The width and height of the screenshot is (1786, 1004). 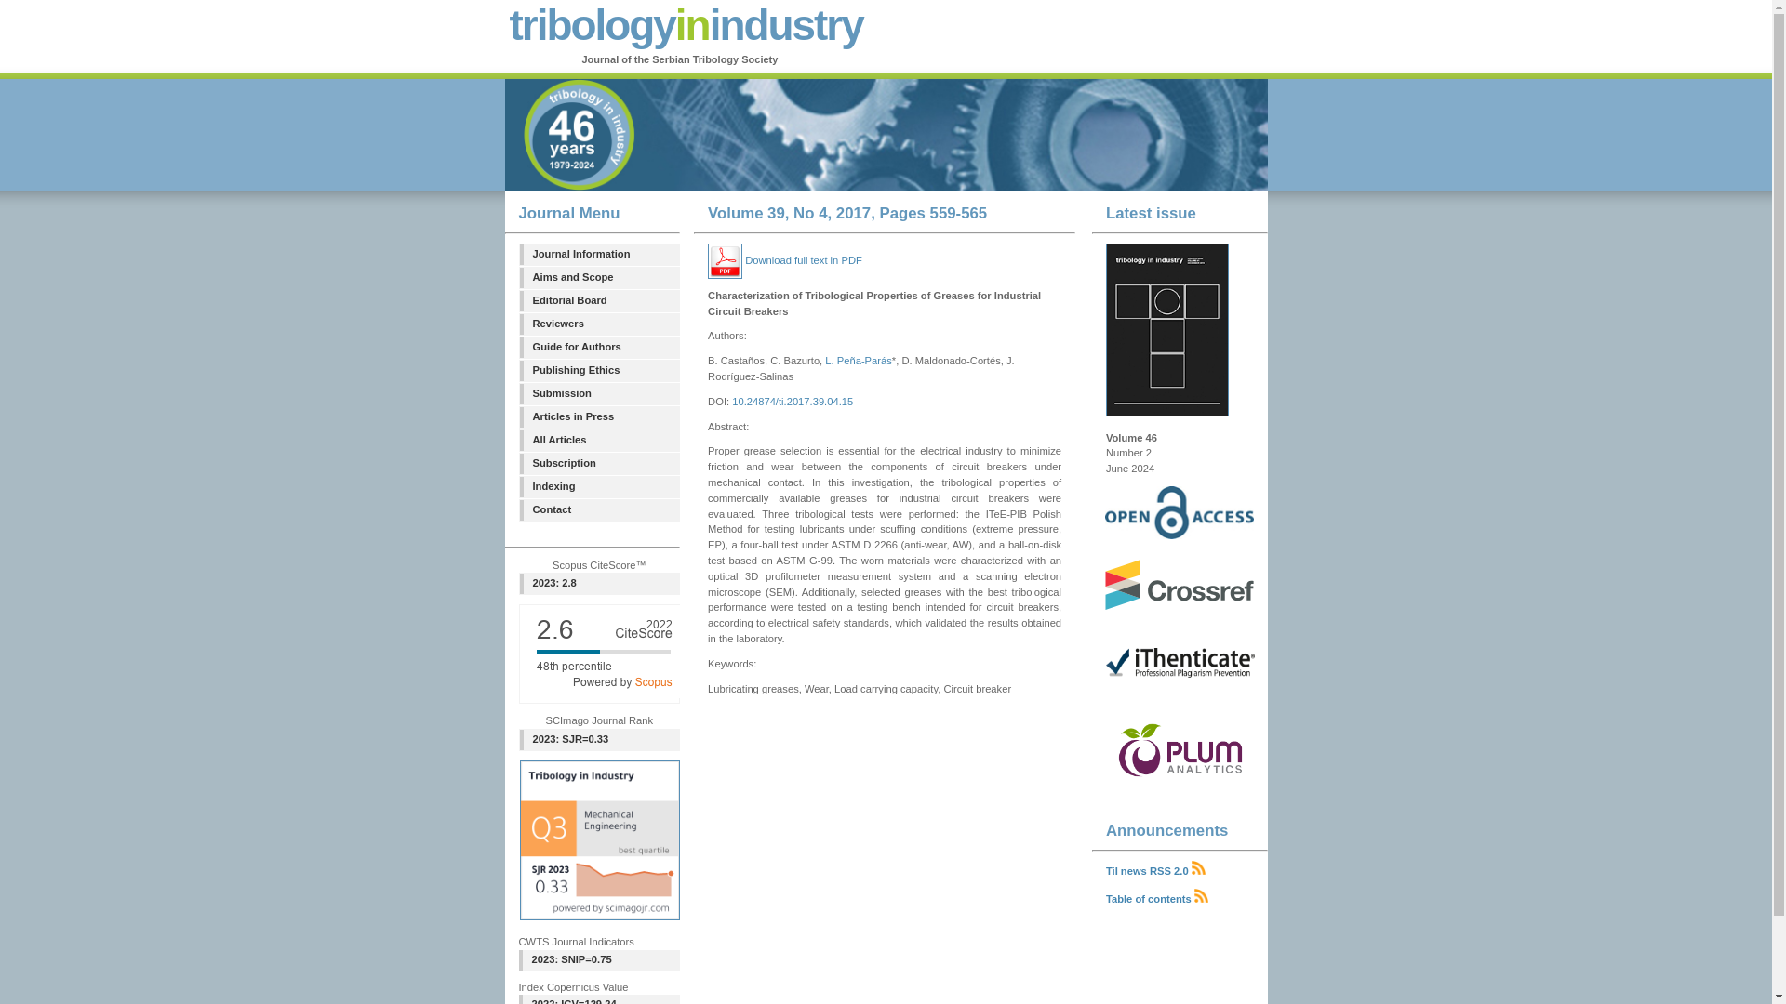 I want to click on 2023: 2.8, so click(x=599, y=584).